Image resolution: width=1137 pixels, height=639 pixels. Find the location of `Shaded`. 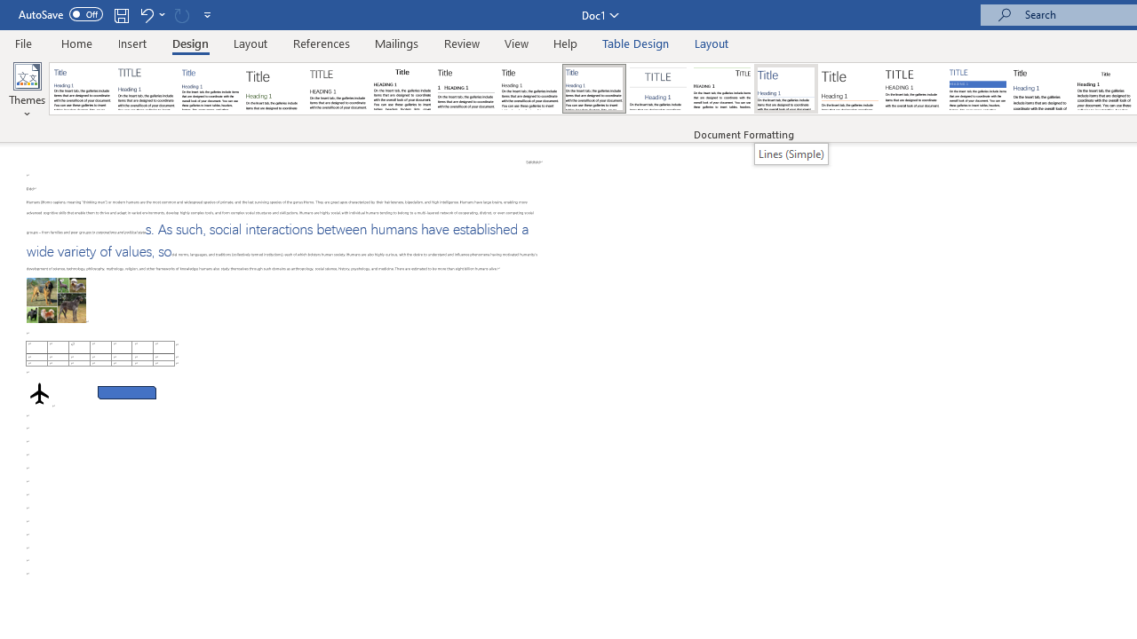

Shaded is located at coordinates (977, 89).